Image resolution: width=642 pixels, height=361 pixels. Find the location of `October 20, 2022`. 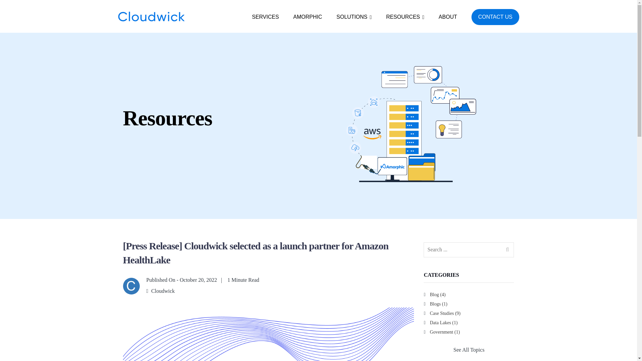

October 20, 2022 is located at coordinates (199, 280).